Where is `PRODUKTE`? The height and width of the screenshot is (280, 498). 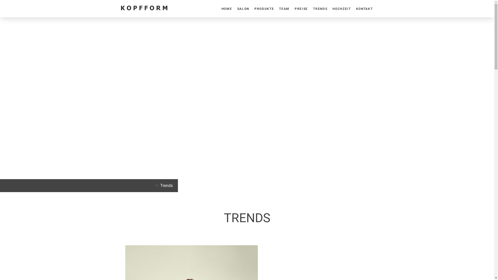 PRODUKTE is located at coordinates (264, 9).